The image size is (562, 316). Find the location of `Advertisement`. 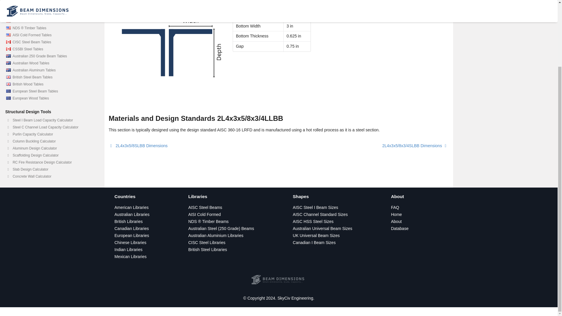

Advertisement is located at coordinates (505, 60).